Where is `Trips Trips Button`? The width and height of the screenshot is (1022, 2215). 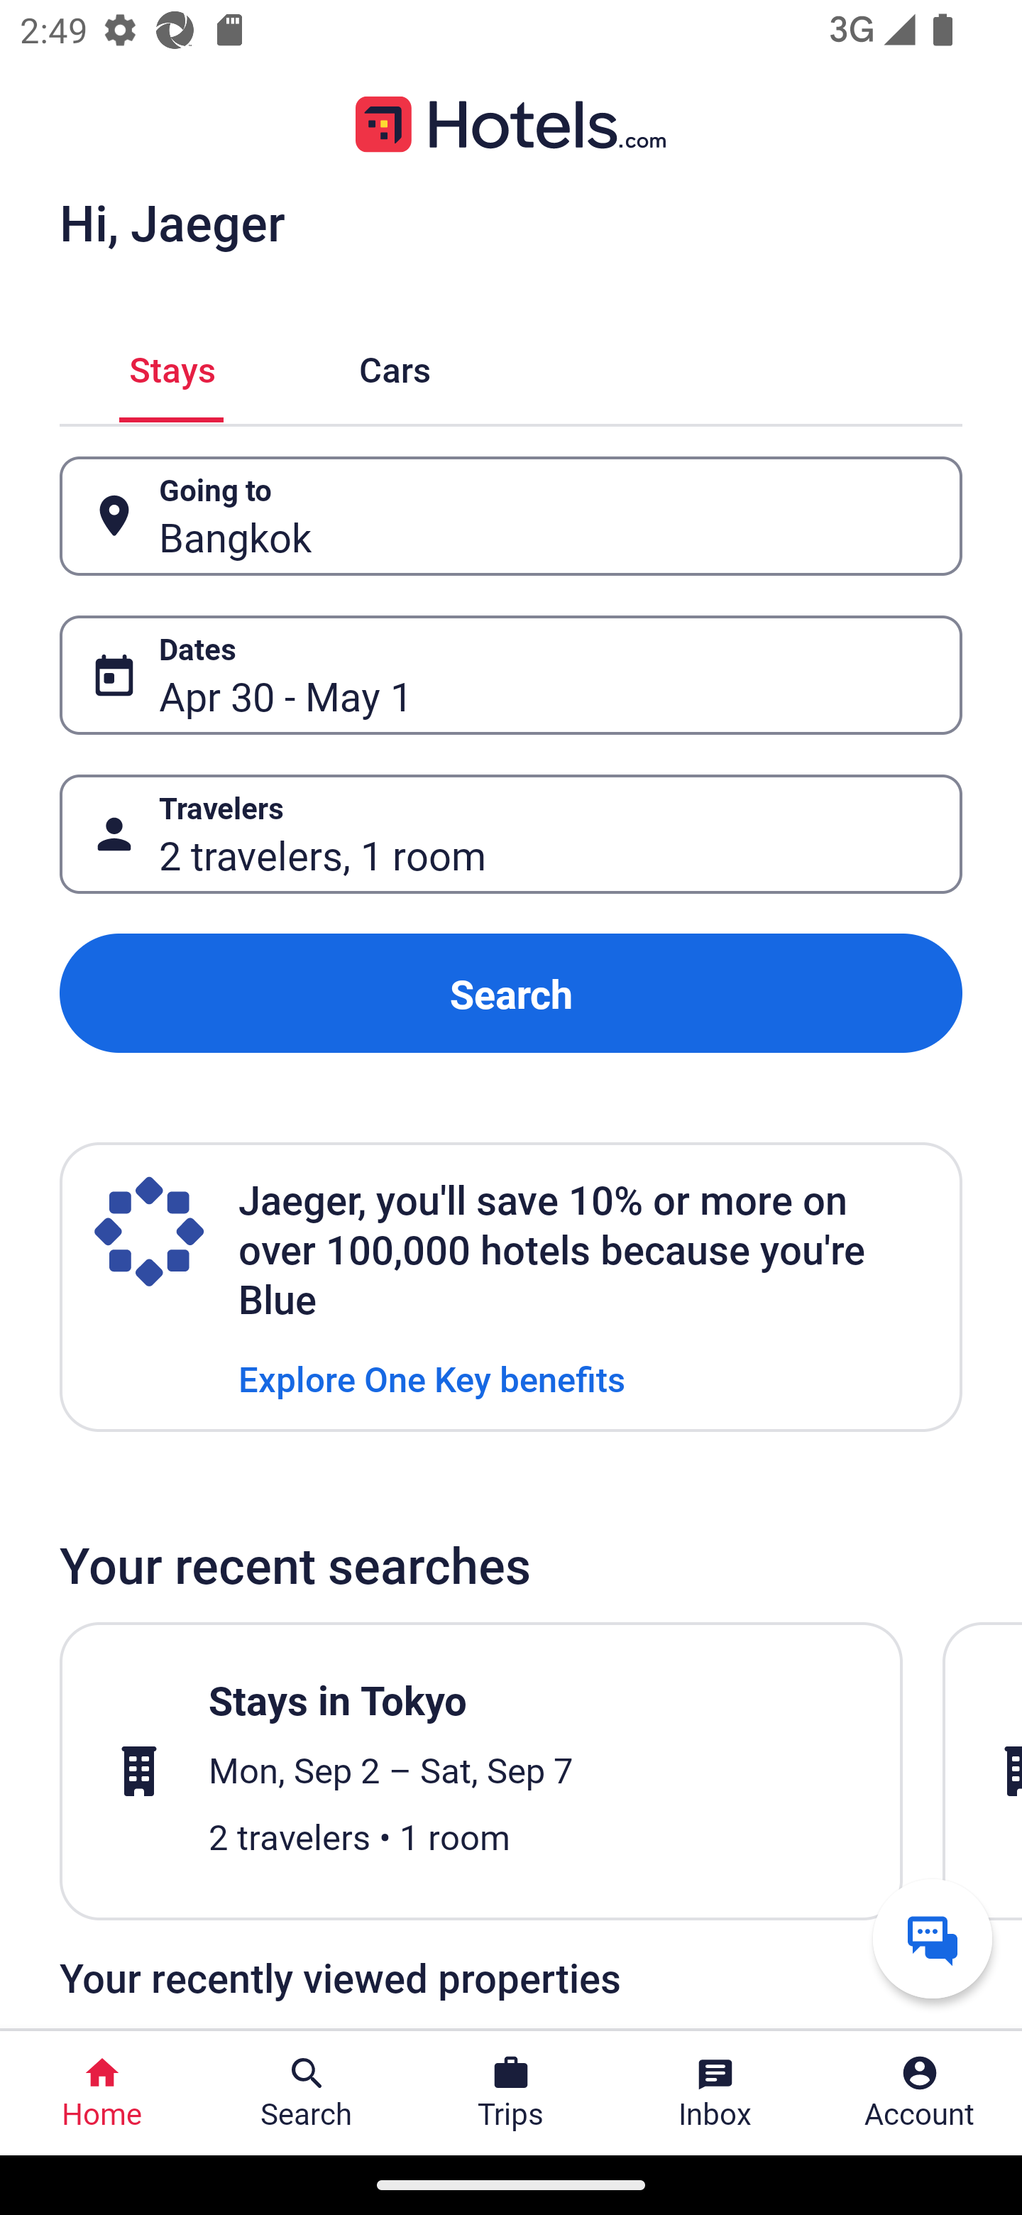 Trips Trips Button is located at coordinates (511, 2093).